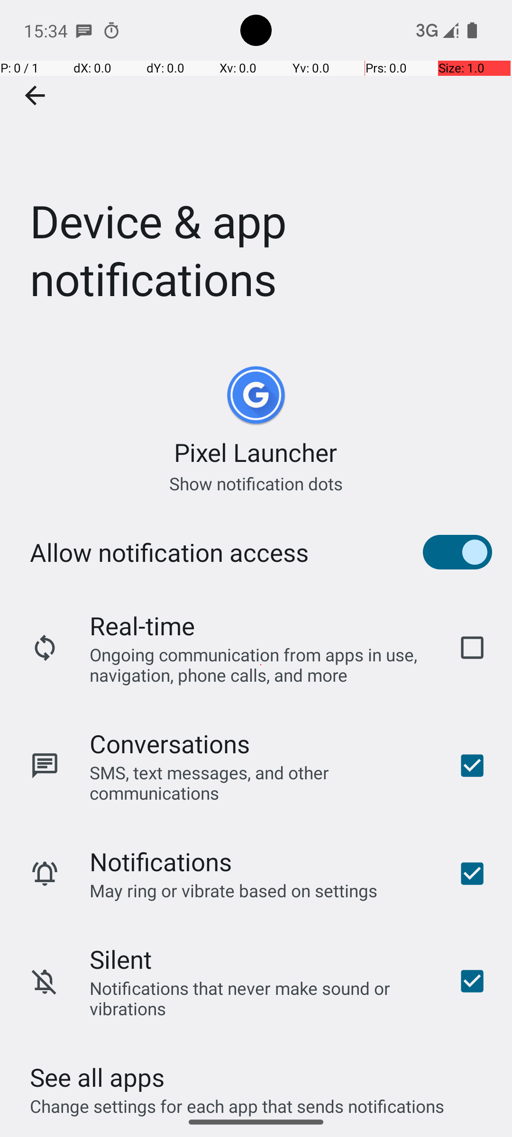  I want to click on Notifications that never make sound or vibrations, so click(261, 998).